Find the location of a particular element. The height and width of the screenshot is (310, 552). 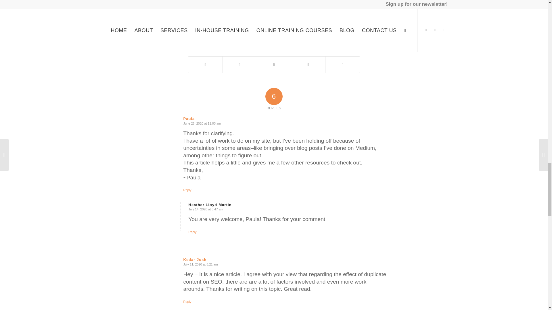

Reply is located at coordinates (193, 232).